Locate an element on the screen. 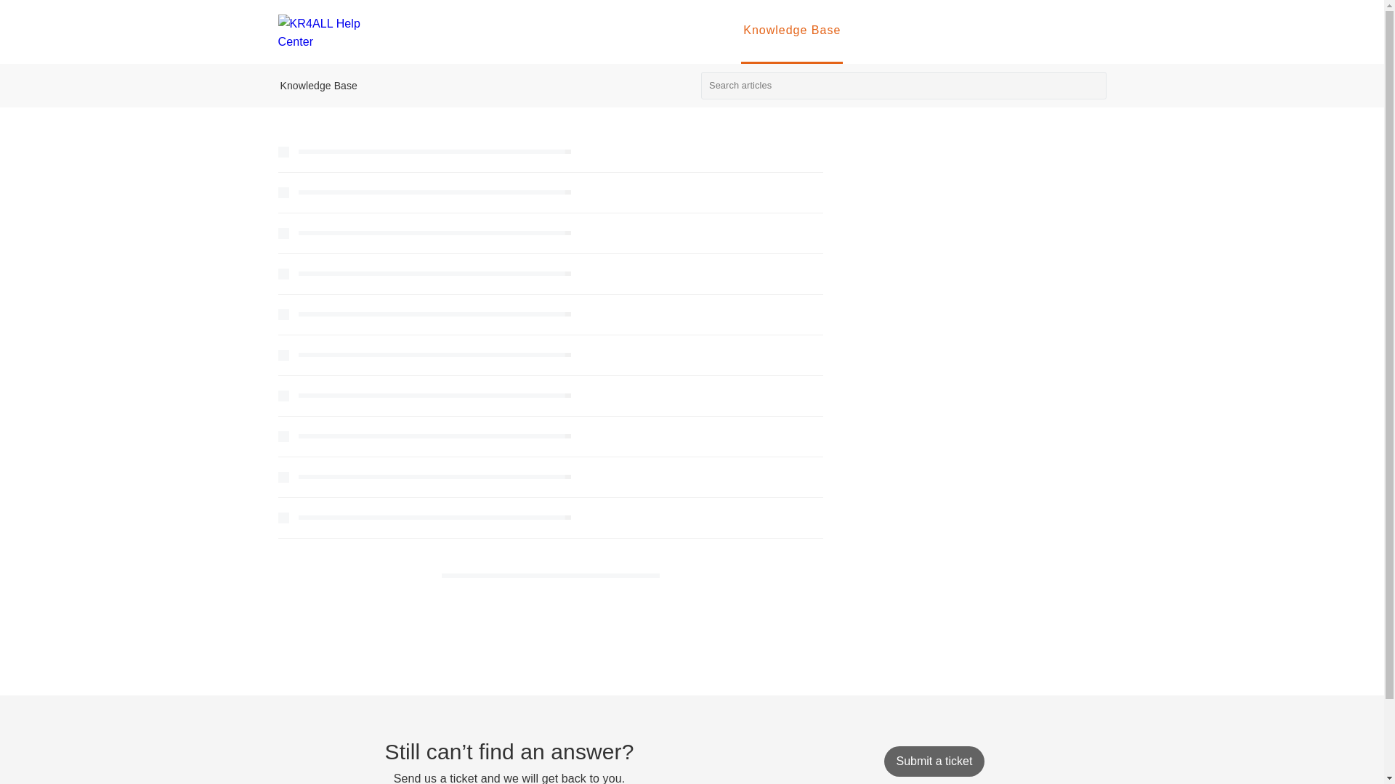 This screenshot has height=784, width=1395. My Area is located at coordinates (695, 30).